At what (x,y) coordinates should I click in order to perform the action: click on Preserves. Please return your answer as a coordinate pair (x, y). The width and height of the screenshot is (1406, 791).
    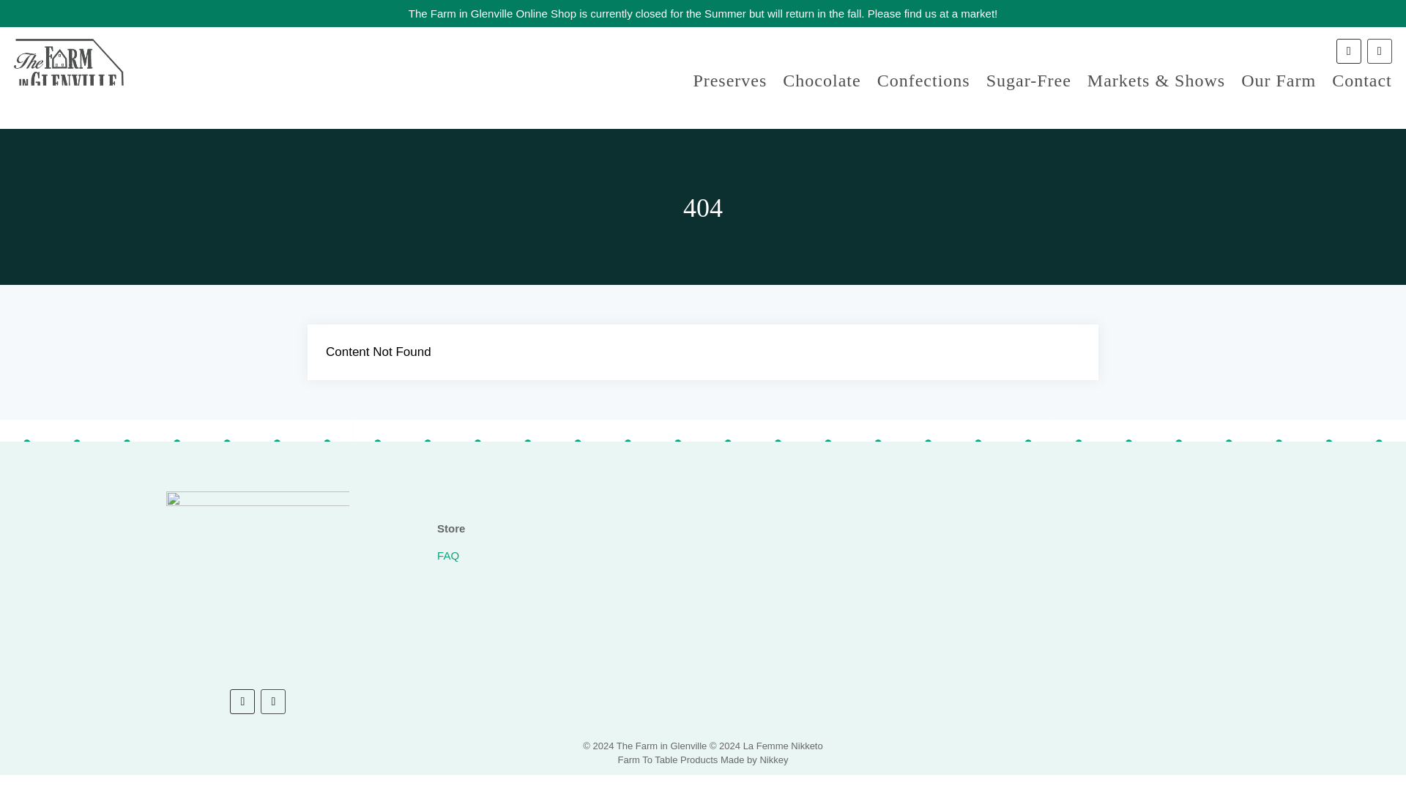
    Looking at the image, I should click on (729, 83).